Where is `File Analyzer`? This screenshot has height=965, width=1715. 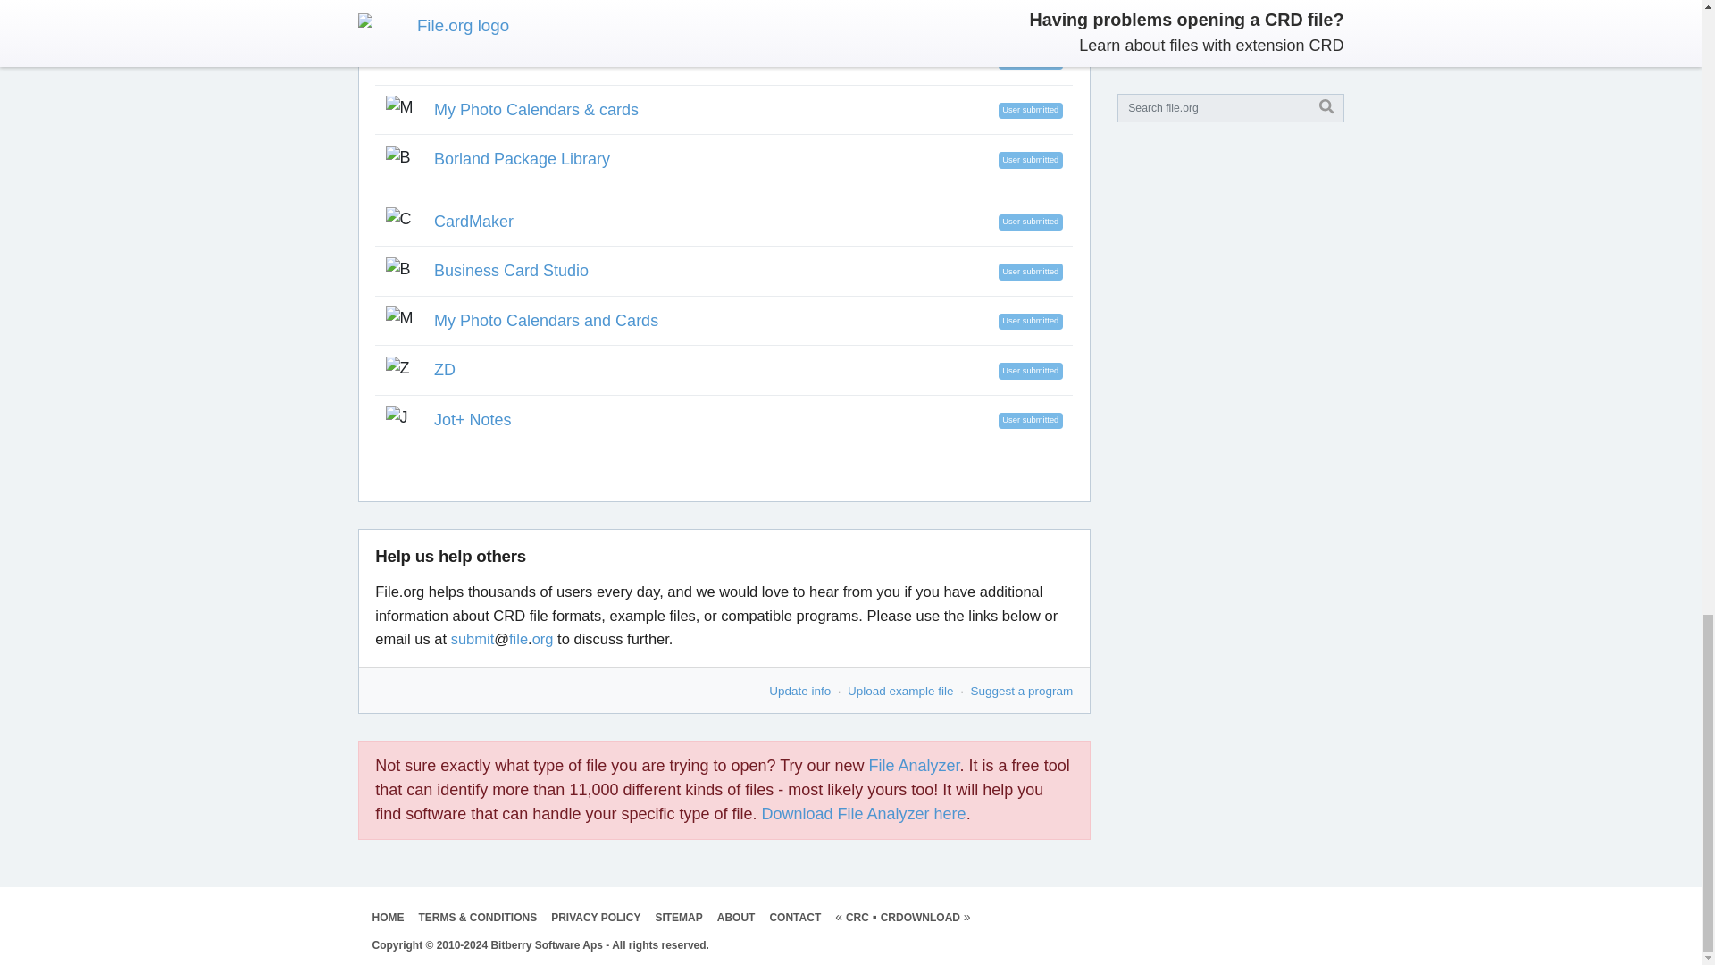 File Analyzer is located at coordinates (915, 765).